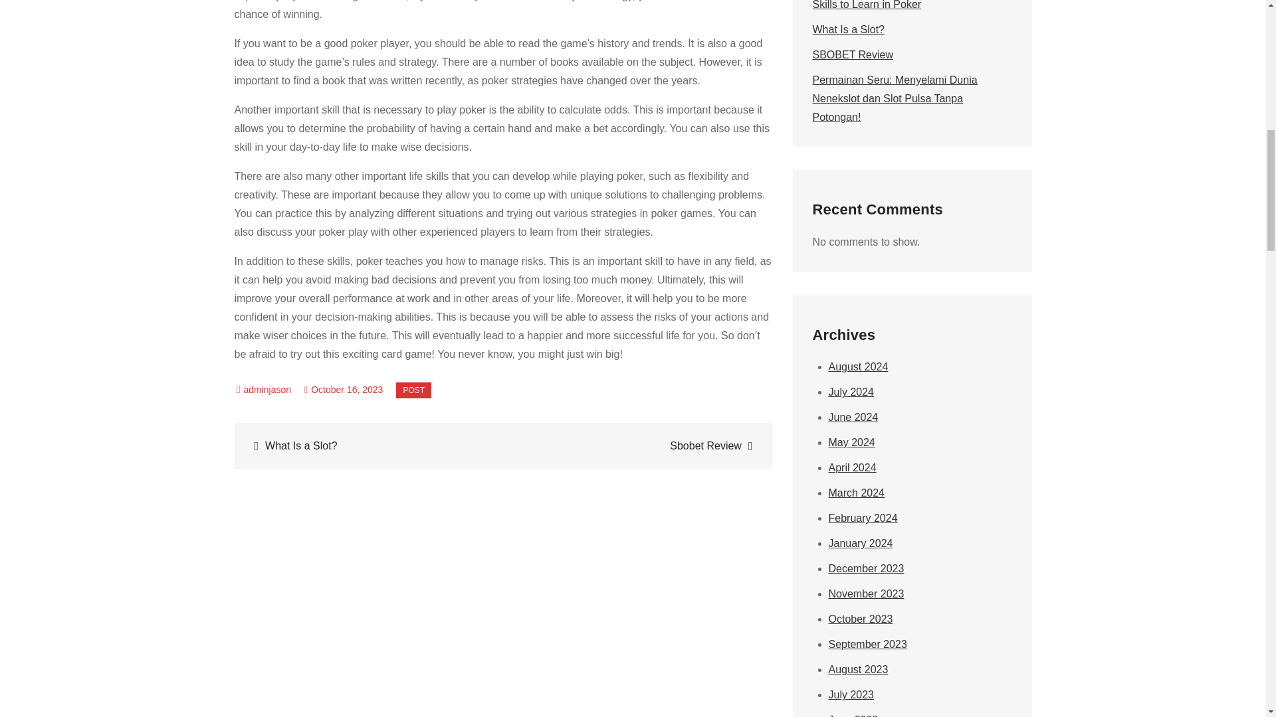 The width and height of the screenshot is (1276, 717). Describe the element at coordinates (865, 594) in the screenshot. I see `November 2023` at that location.